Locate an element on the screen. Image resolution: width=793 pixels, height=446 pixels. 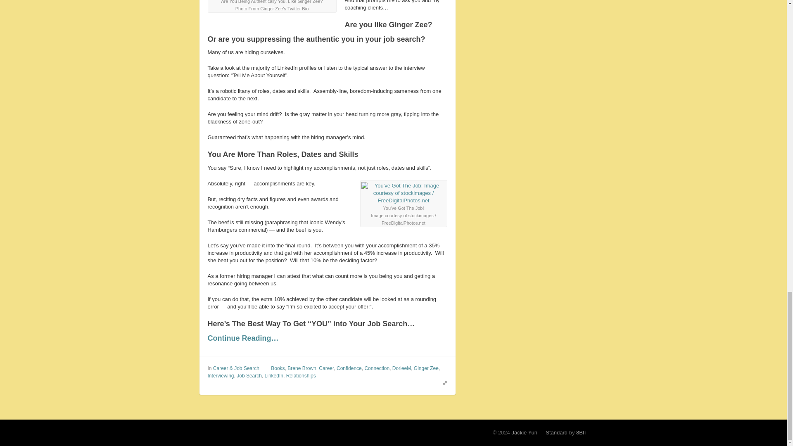
Career is located at coordinates (326, 368).